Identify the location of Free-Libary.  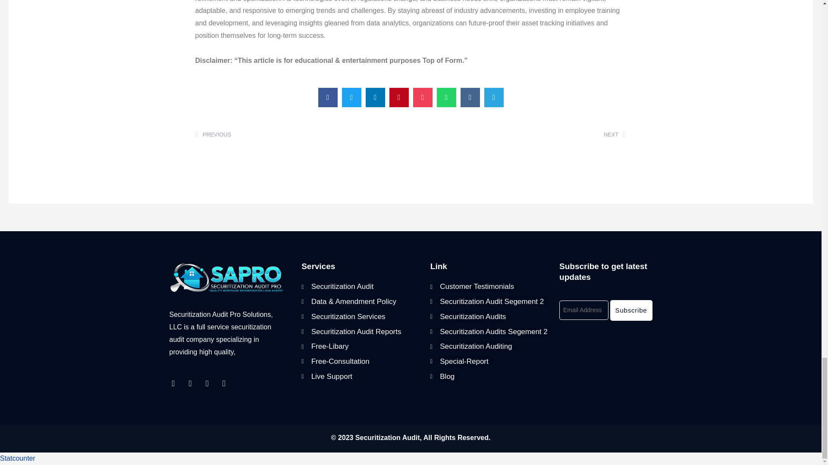
(359, 287).